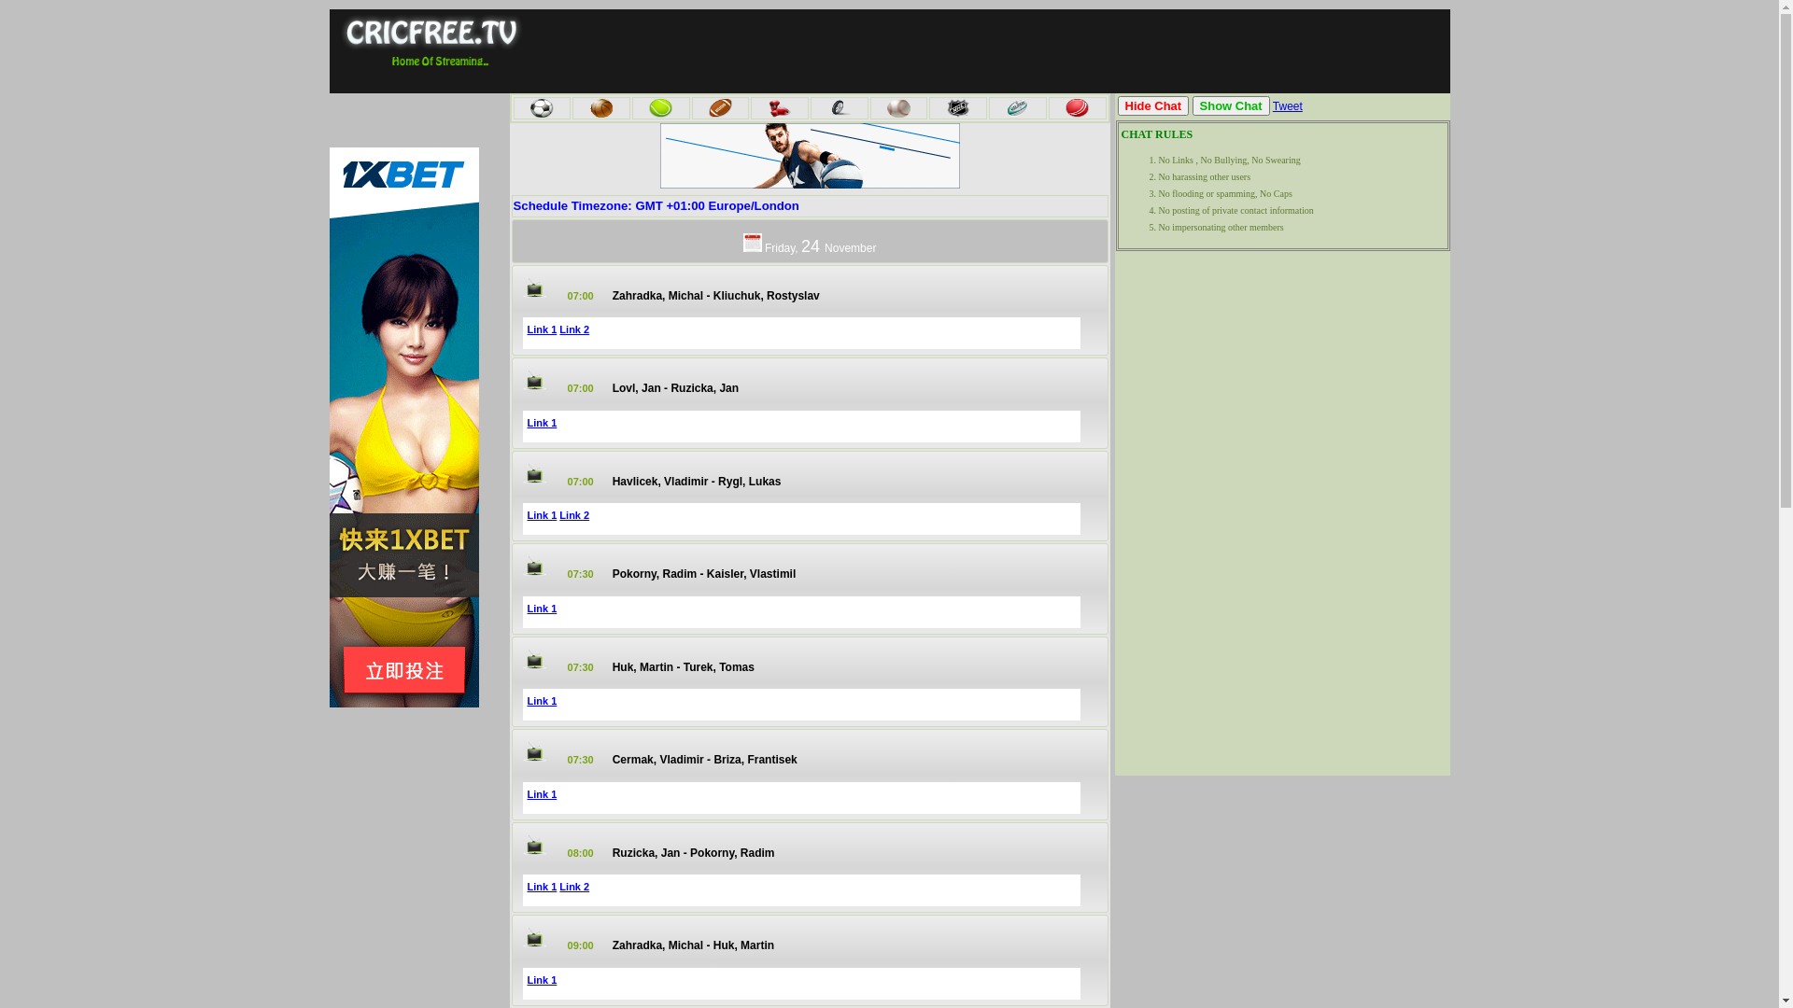 The height and width of the screenshot is (1008, 1793). I want to click on Link 1, so click(542, 887).